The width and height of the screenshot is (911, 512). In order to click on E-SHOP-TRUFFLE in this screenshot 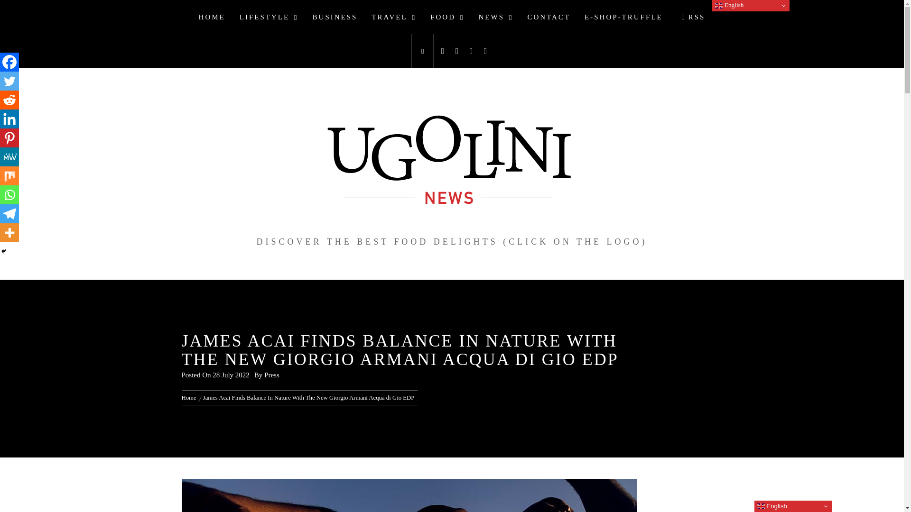, I will do `click(623, 17)`.